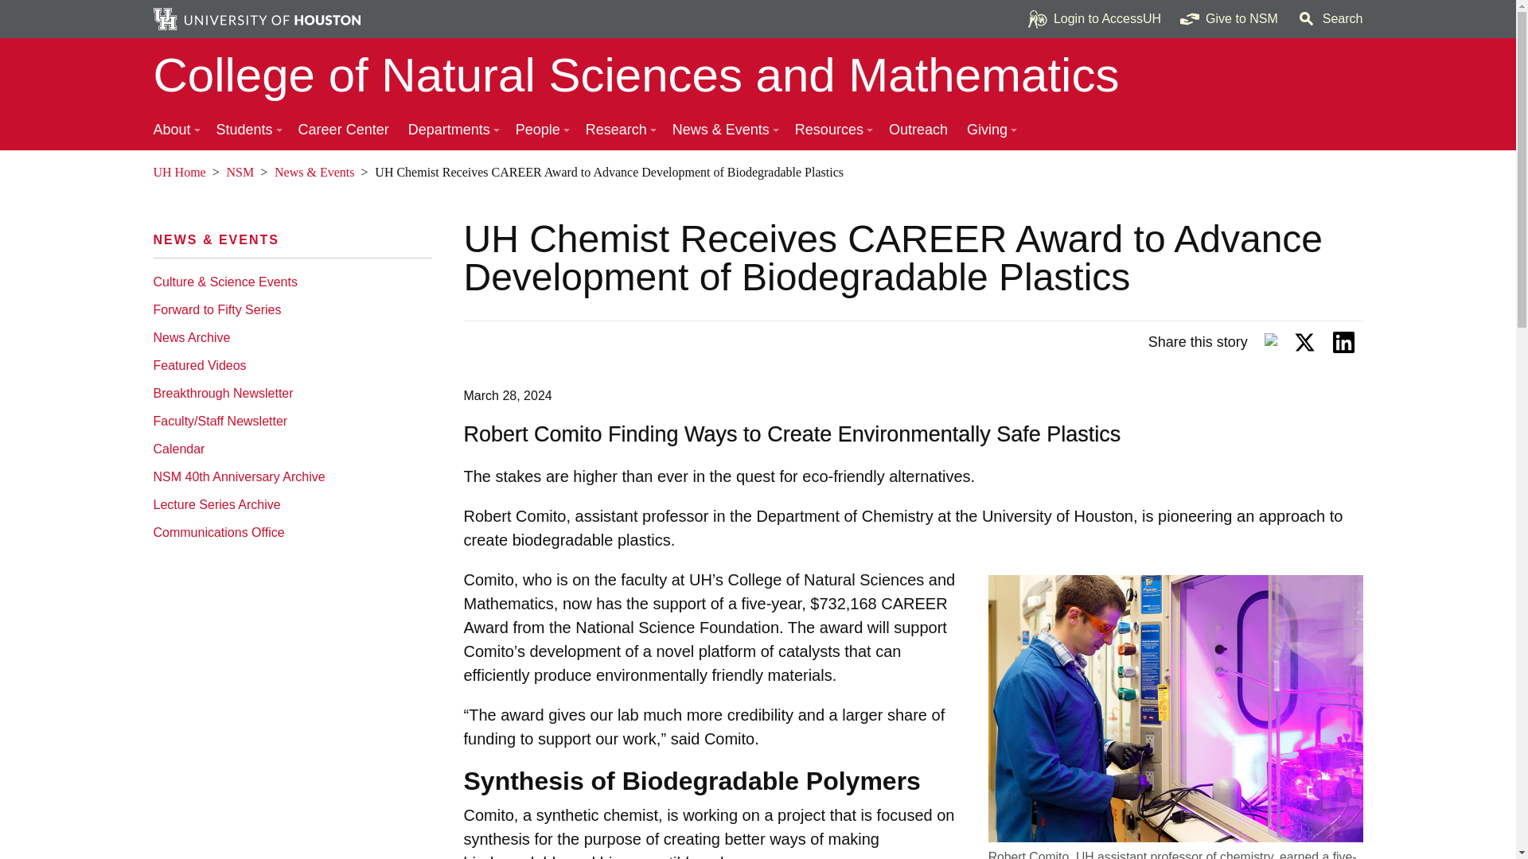  Describe the element at coordinates (758, 75) in the screenshot. I see `College of Natural Sciences and Mathematics` at that location.